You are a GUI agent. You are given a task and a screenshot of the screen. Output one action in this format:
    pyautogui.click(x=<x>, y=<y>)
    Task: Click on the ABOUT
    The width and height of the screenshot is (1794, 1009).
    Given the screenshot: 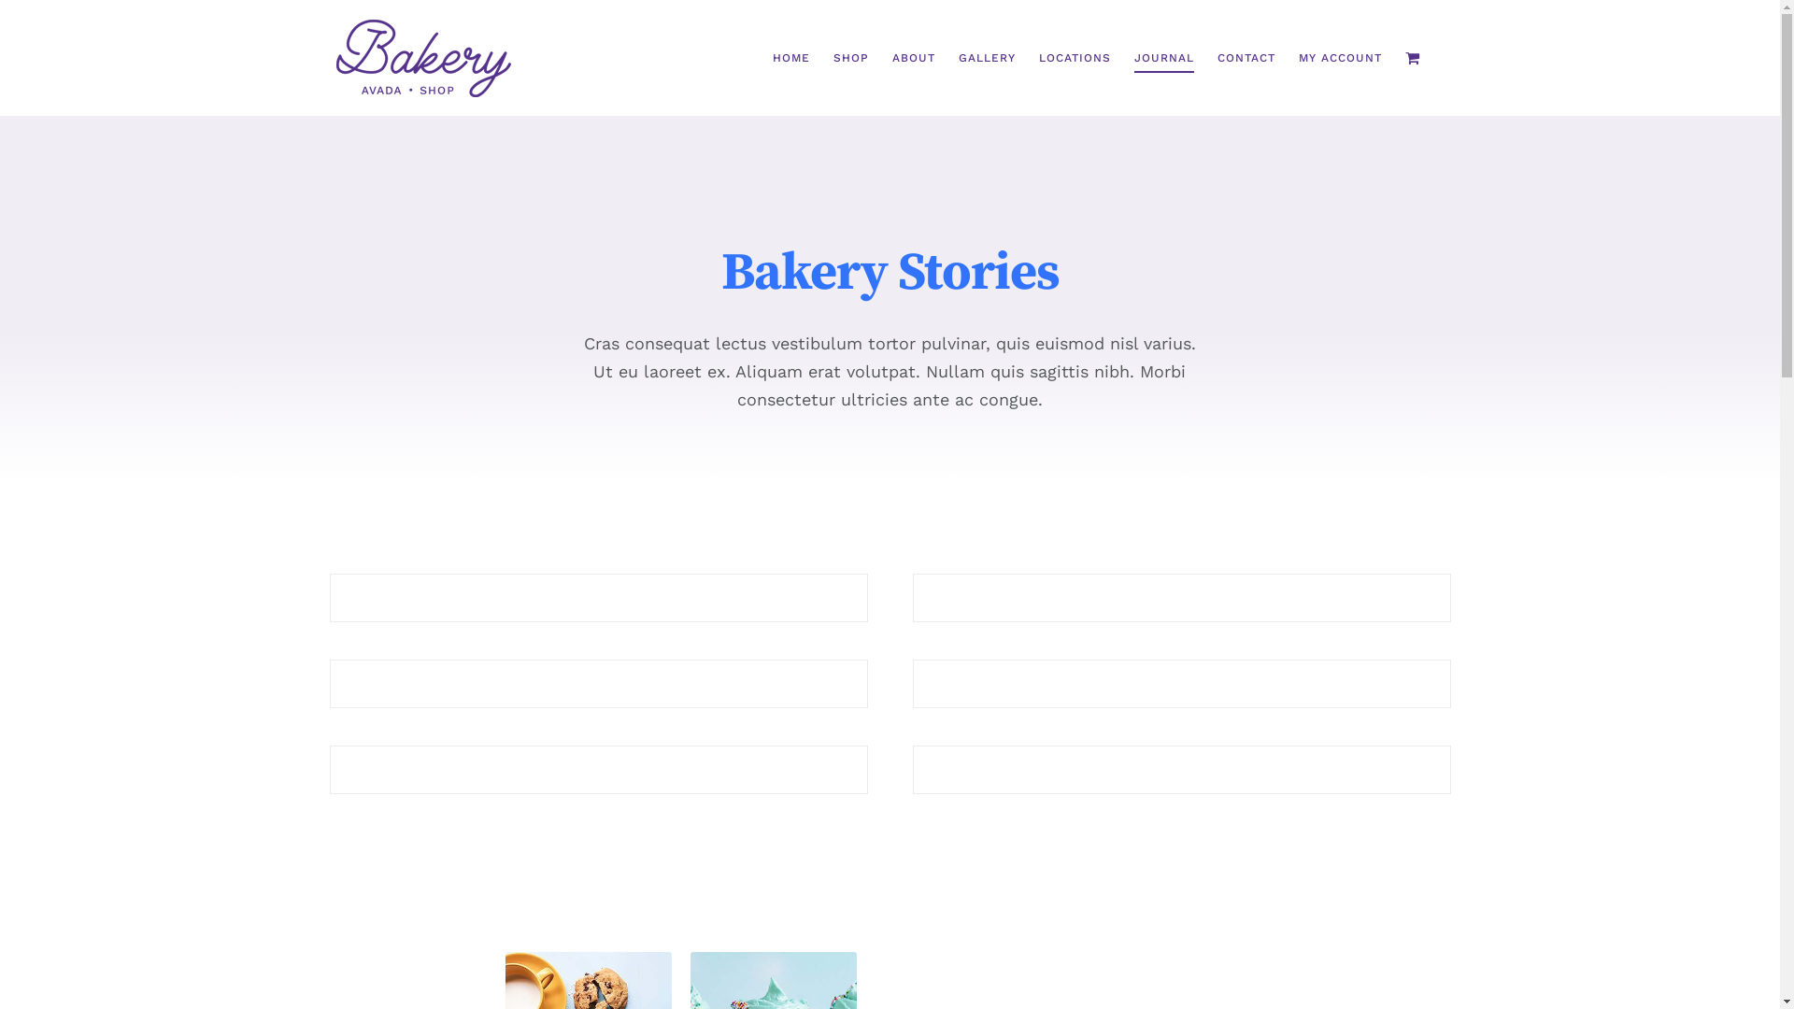 What is the action you would take?
    pyautogui.click(x=913, y=58)
    